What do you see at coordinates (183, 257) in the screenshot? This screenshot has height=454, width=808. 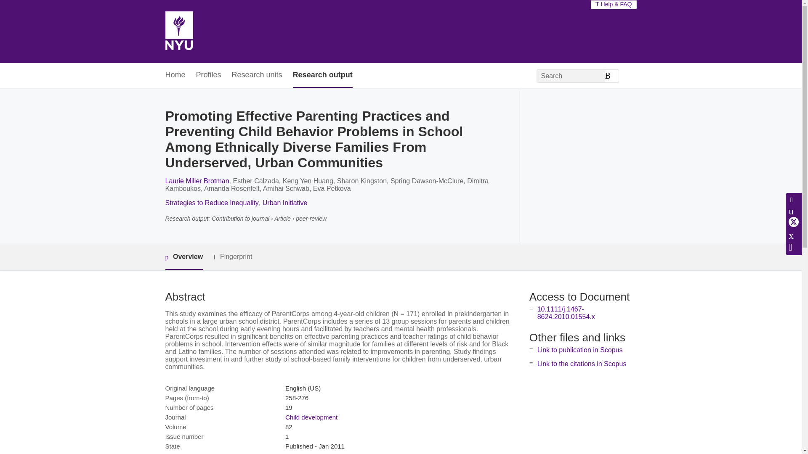 I see `Overview` at bounding box center [183, 257].